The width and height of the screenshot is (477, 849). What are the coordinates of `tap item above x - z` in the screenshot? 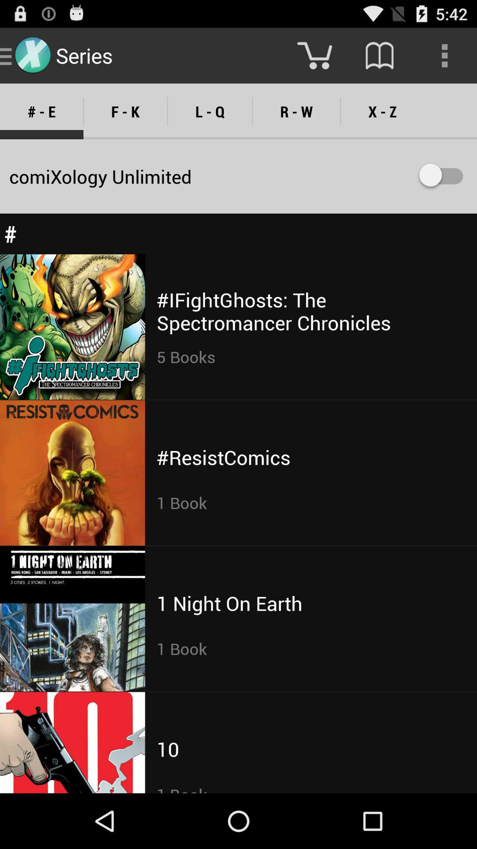 It's located at (379, 56).